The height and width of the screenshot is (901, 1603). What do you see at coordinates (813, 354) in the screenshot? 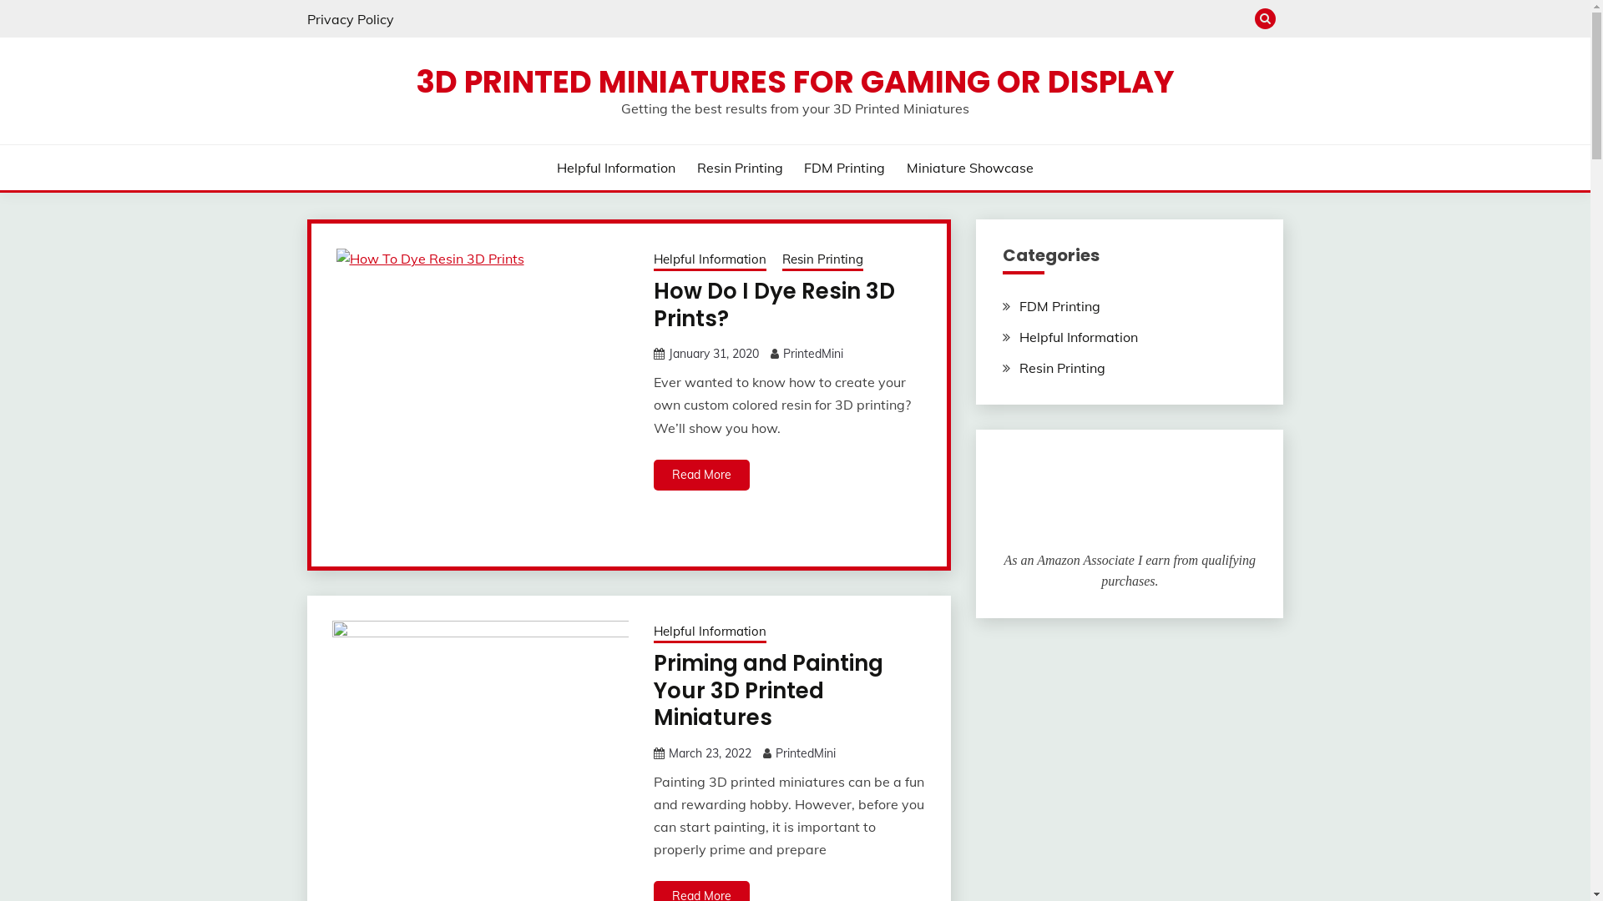
I see `PrintedMini` at bounding box center [813, 354].